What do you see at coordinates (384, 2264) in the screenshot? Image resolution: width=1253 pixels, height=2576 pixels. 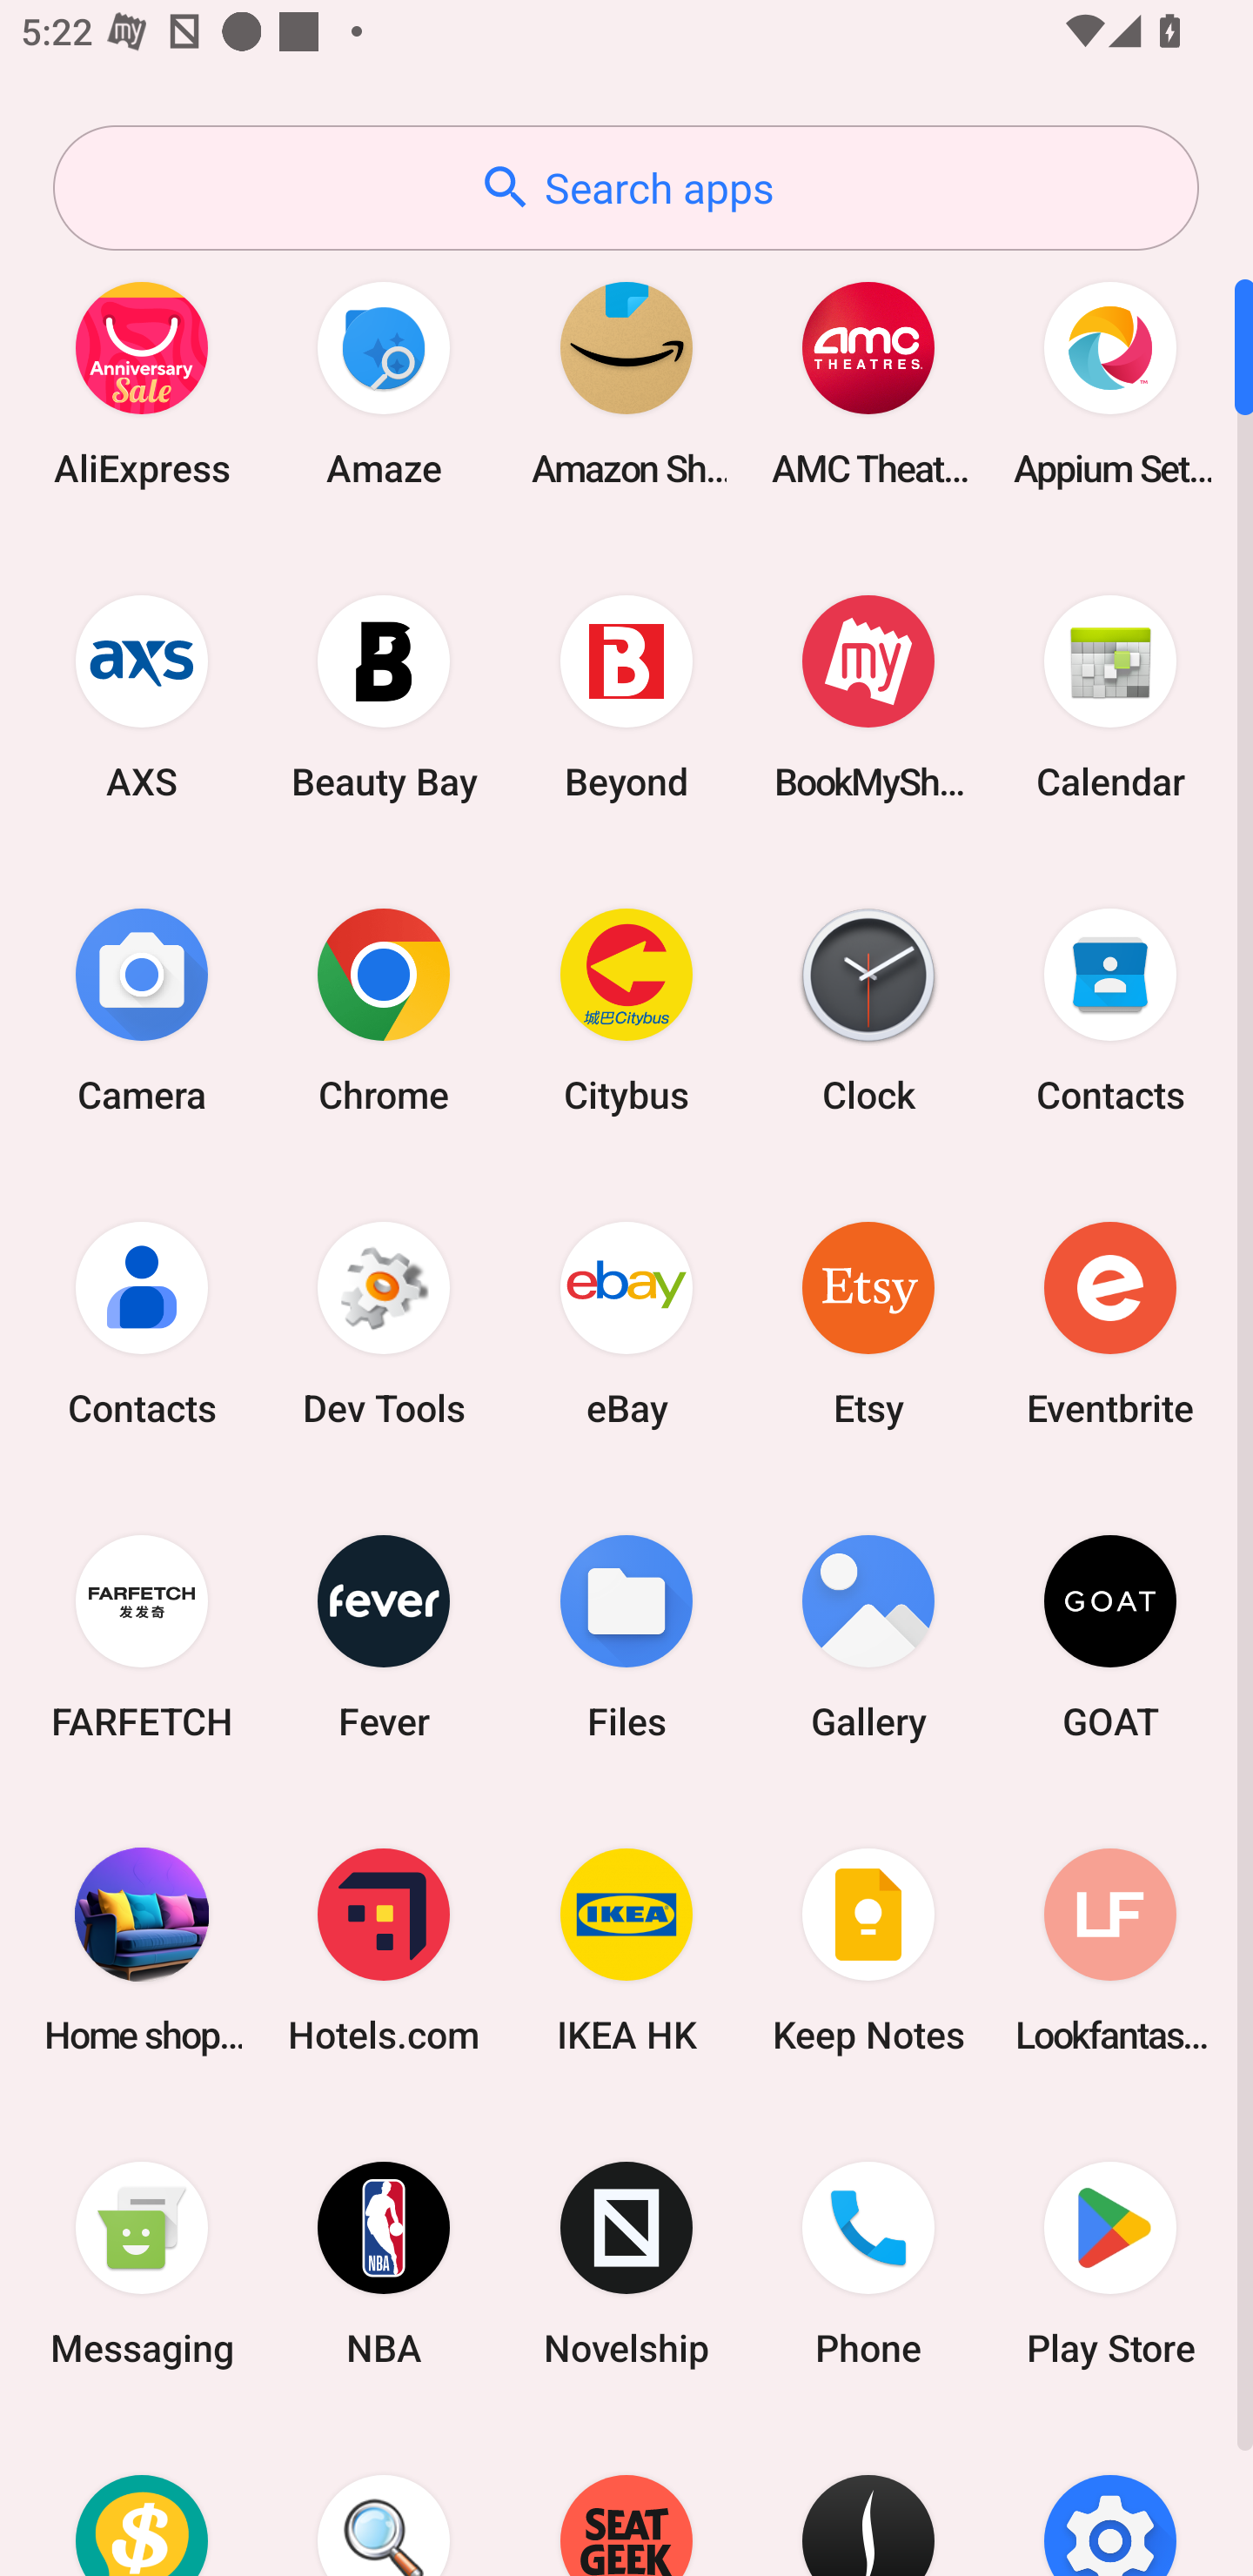 I see `NBA` at bounding box center [384, 2264].